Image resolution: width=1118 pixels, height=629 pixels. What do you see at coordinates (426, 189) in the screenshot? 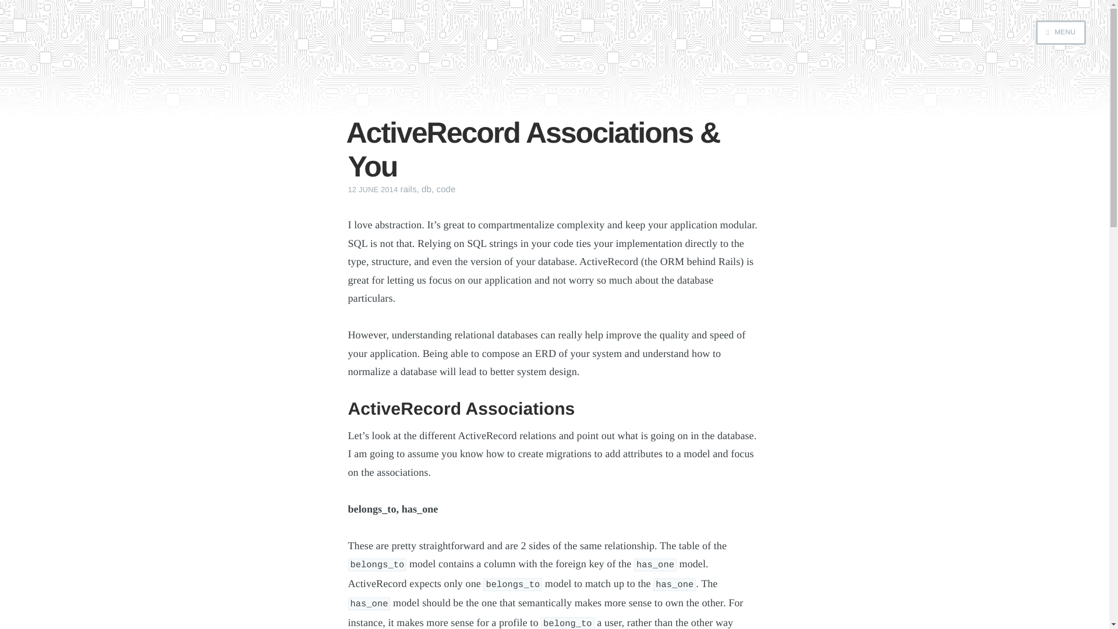
I see `db` at bounding box center [426, 189].